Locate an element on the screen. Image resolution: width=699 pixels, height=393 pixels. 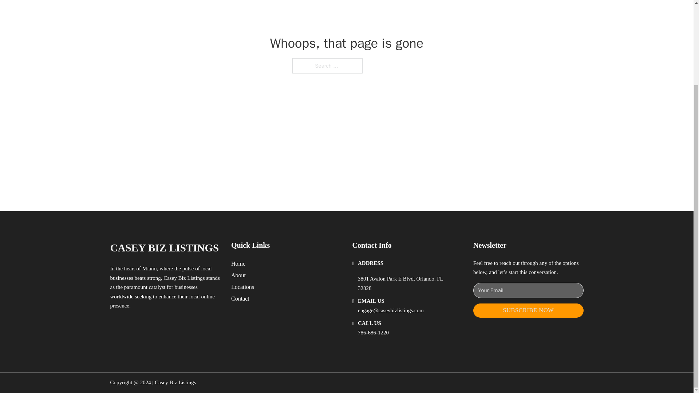
786-686-1220 is located at coordinates (373, 333).